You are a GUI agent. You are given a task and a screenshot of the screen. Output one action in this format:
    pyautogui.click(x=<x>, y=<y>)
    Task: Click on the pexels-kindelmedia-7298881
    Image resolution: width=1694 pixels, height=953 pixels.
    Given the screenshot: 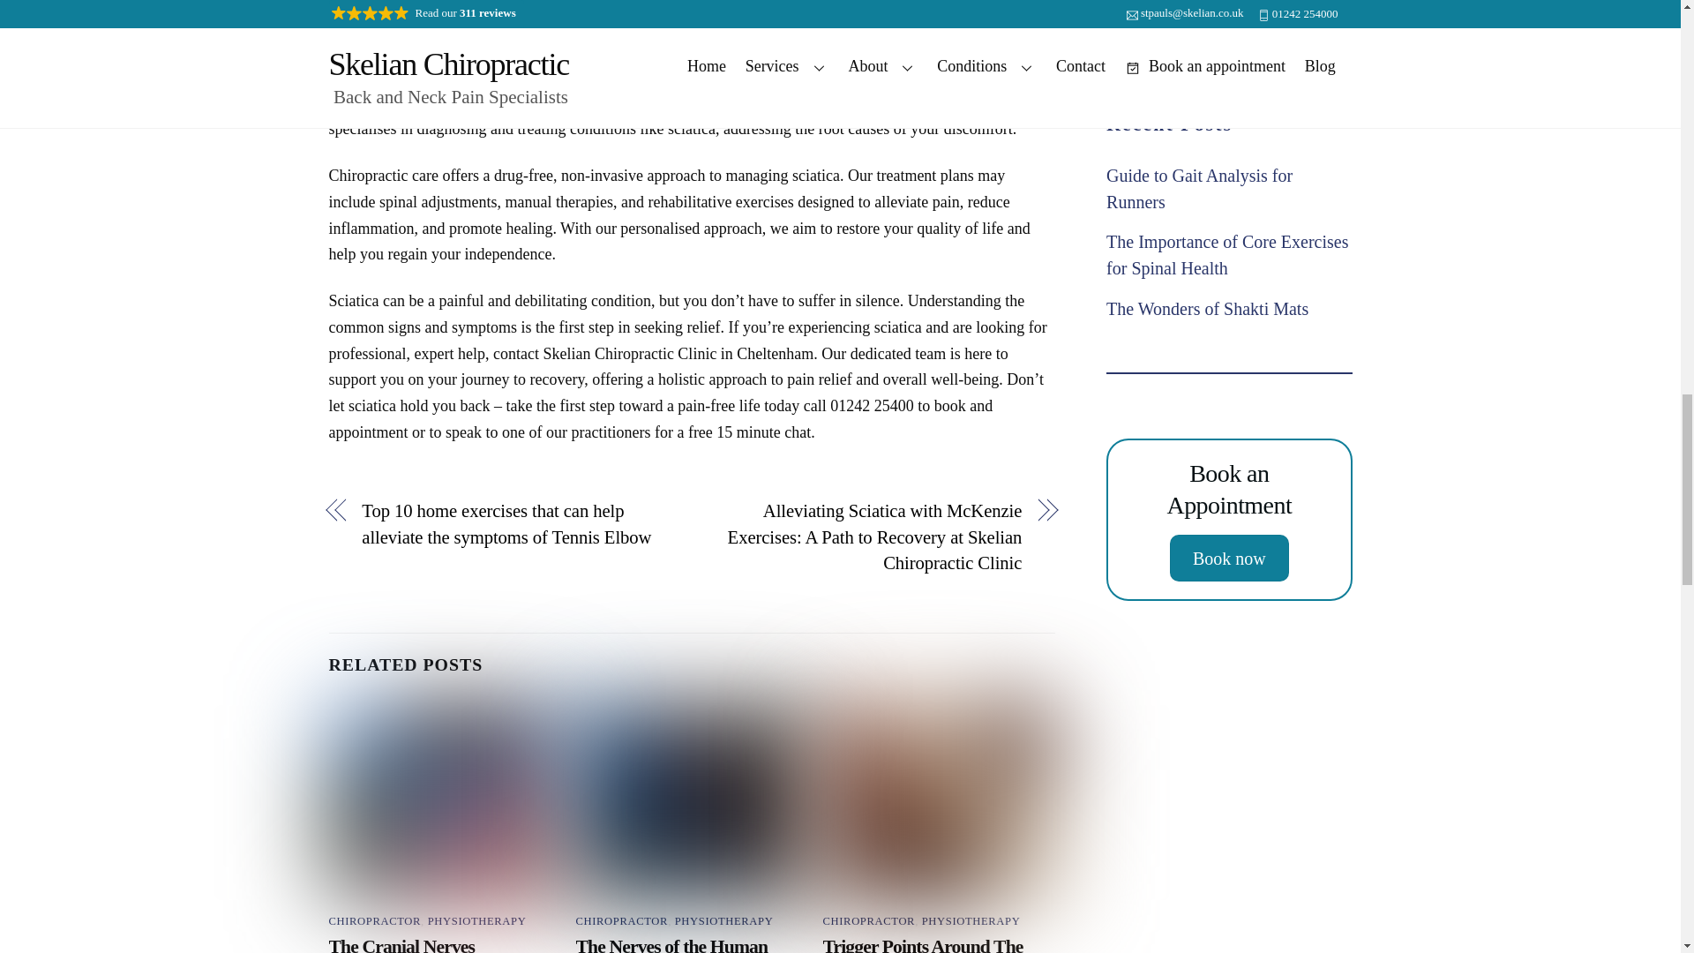 What is the action you would take?
    pyautogui.click(x=939, y=802)
    